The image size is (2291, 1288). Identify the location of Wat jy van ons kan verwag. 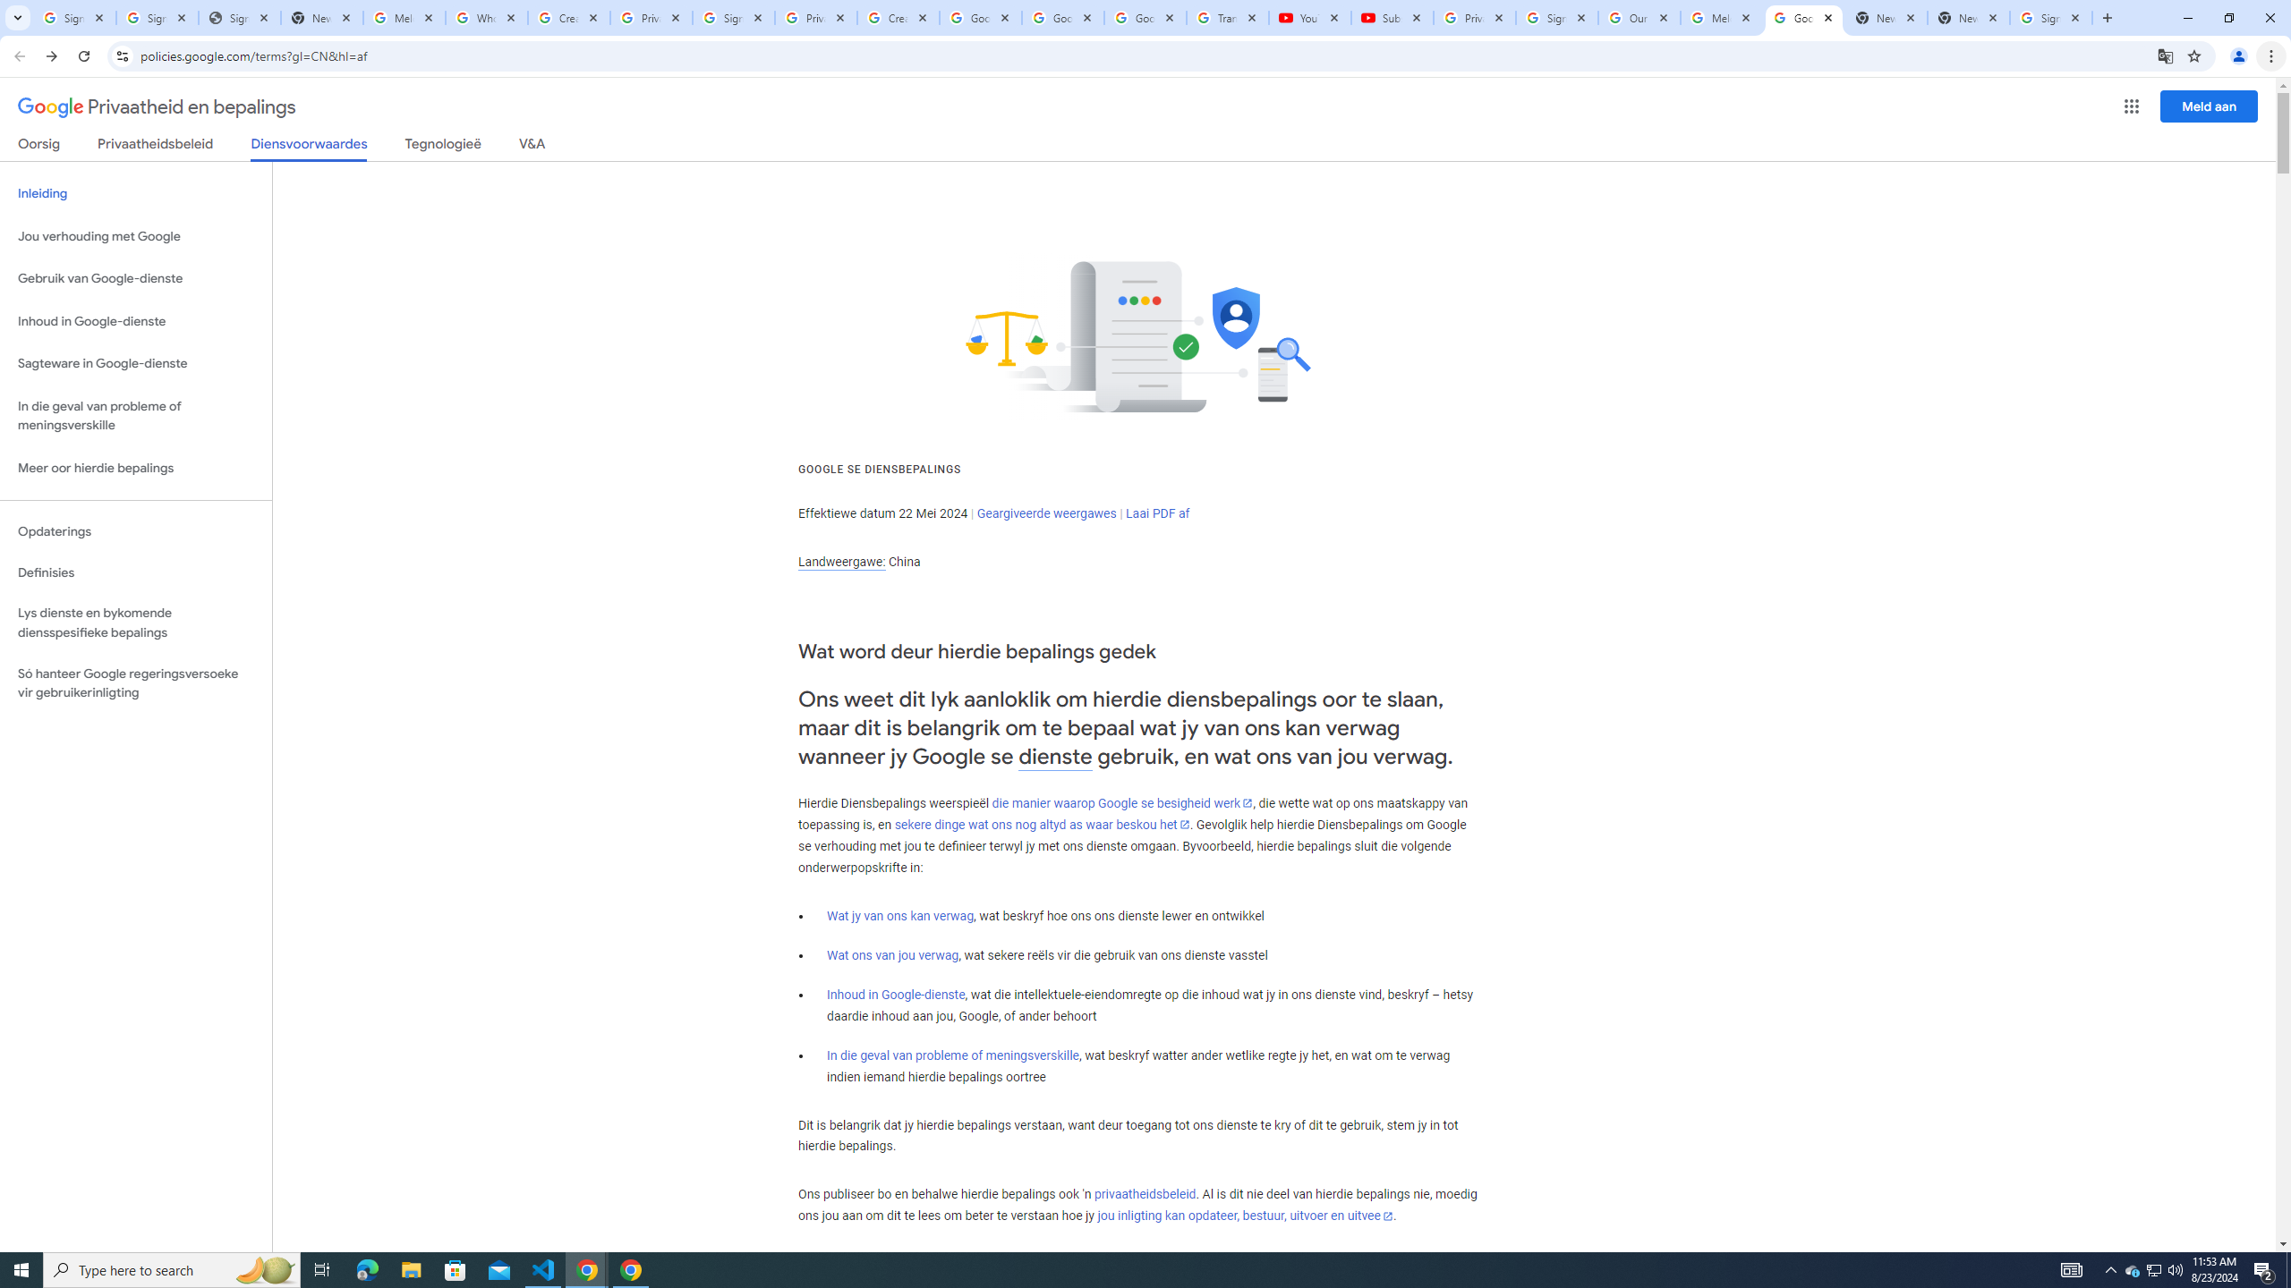
(900, 916).